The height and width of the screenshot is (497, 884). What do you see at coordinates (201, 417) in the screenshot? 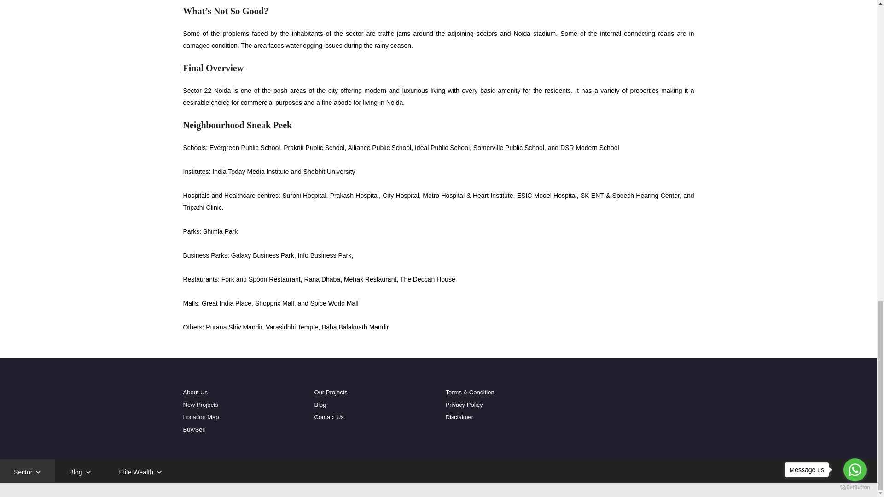
I see `Location Map` at bounding box center [201, 417].